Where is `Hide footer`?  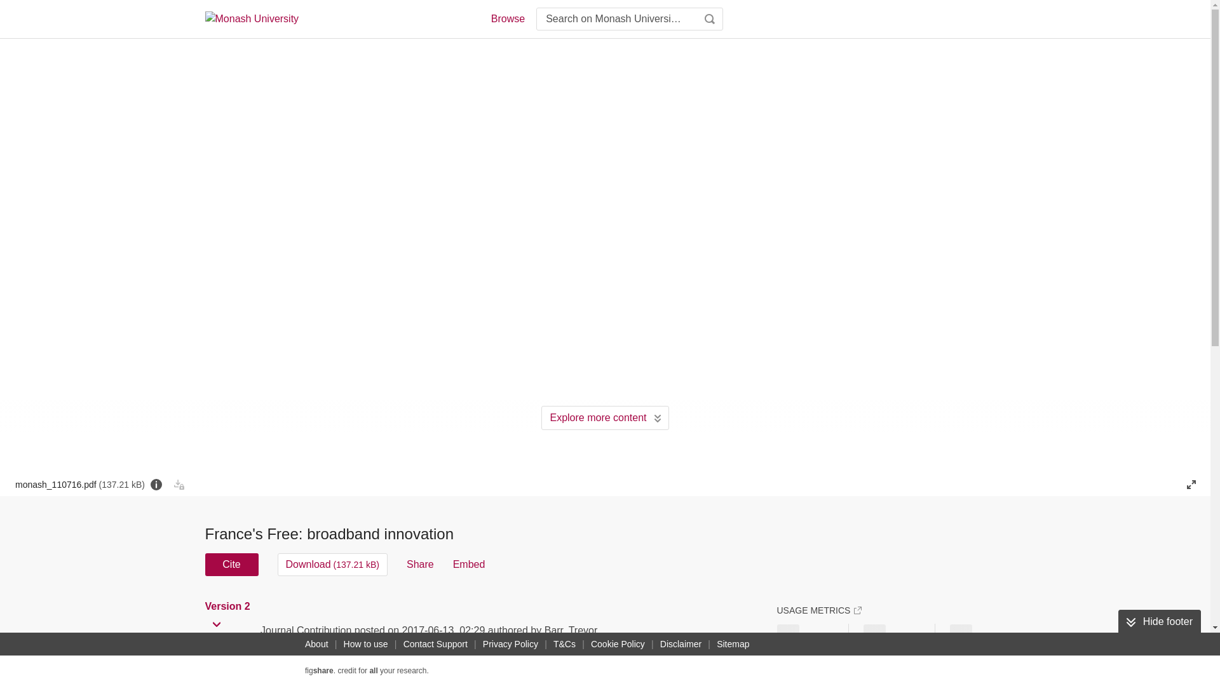 Hide footer is located at coordinates (1159, 621).